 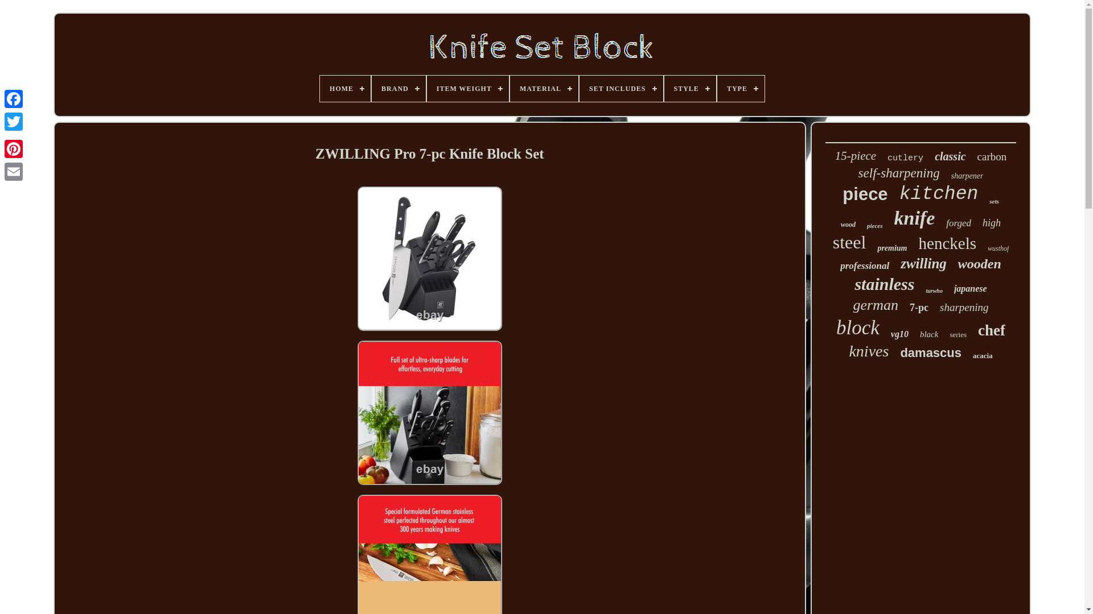 What do you see at coordinates (429, 259) in the screenshot?
I see `ZWILLING Pro 7-pc Knife Block Set` at bounding box center [429, 259].